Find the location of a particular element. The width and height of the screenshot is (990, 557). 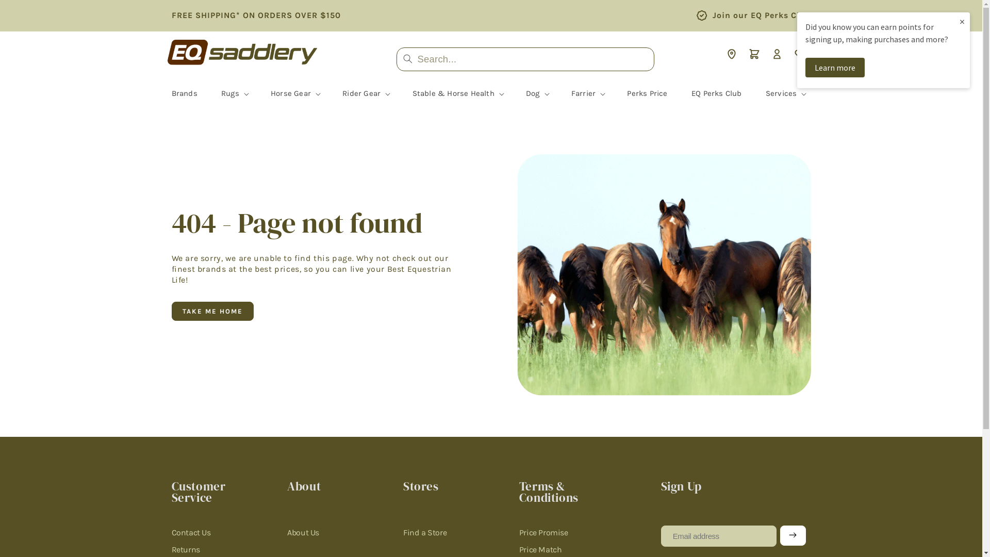

Cart is located at coordinates (754, 54).